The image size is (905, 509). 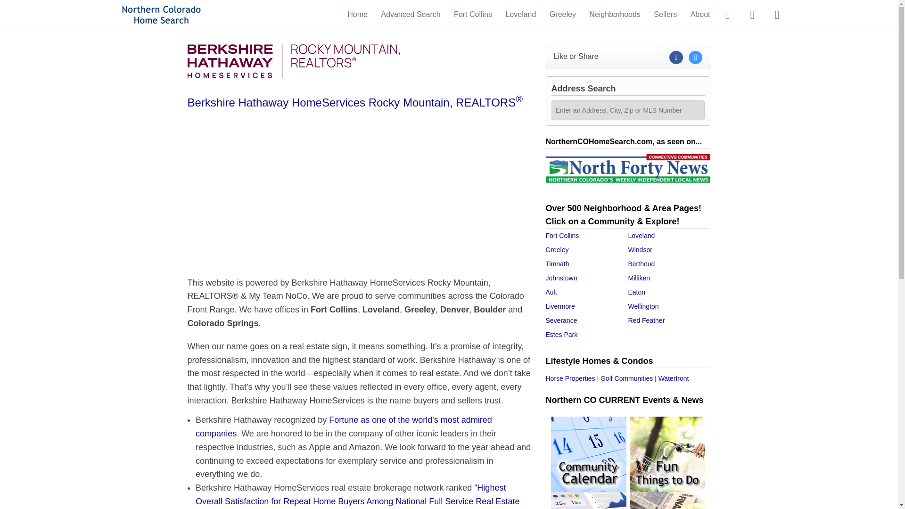 I want to click on Johnstown, so click(x=561, y=278).